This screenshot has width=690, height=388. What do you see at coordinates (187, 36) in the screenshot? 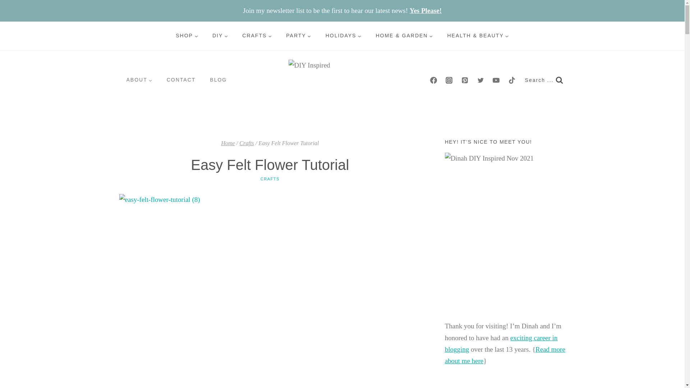
I see `SHOP` at bounding box center [187, 36].